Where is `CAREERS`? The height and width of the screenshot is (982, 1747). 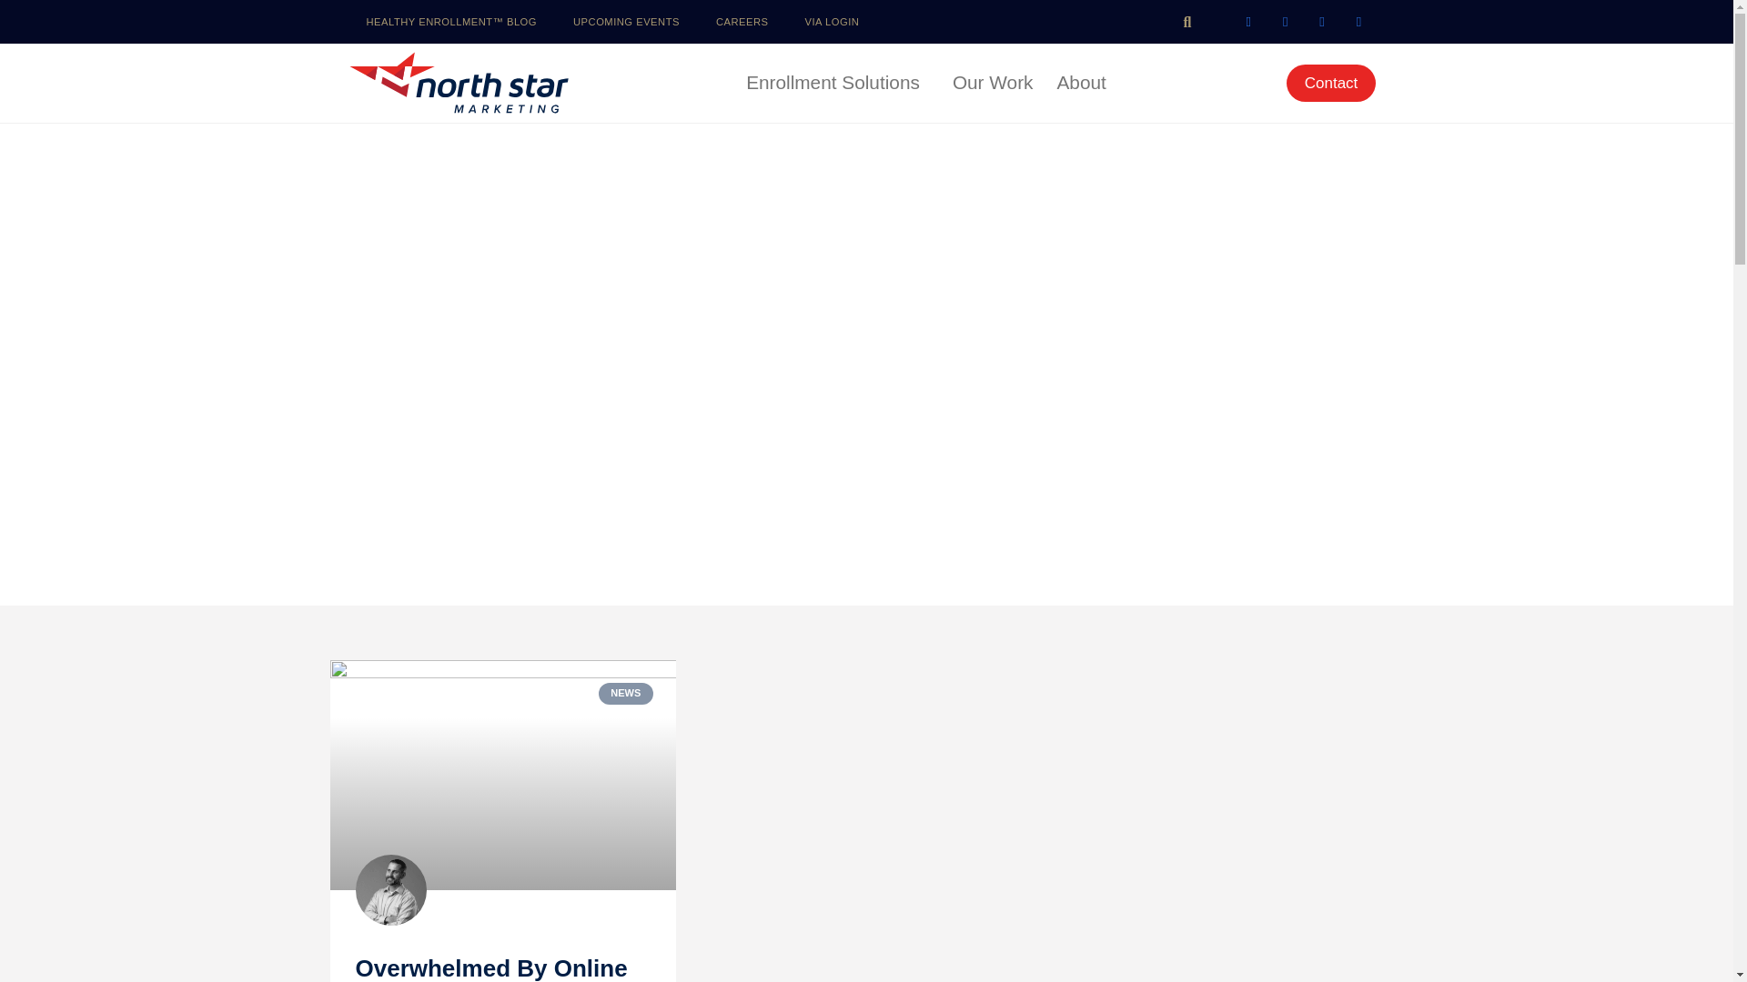
CAREERS is located at coordinates (742, 22).